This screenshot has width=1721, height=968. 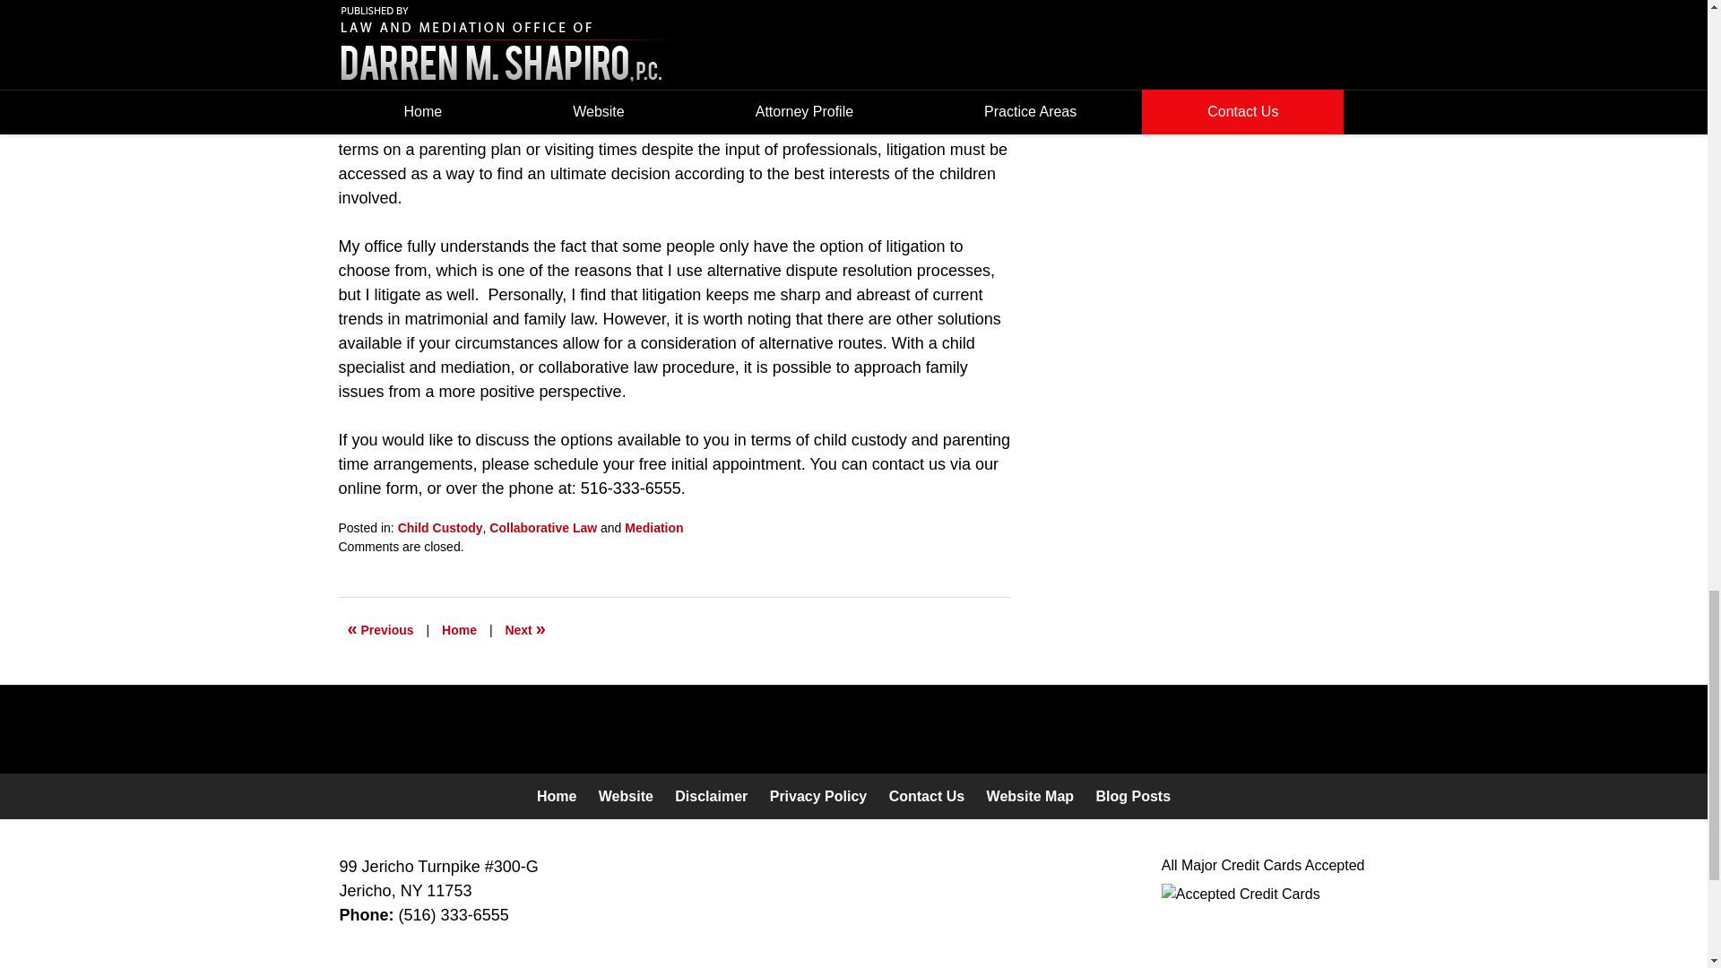 I want to click on View all posts in Mediation, so click(x=653, y=528).